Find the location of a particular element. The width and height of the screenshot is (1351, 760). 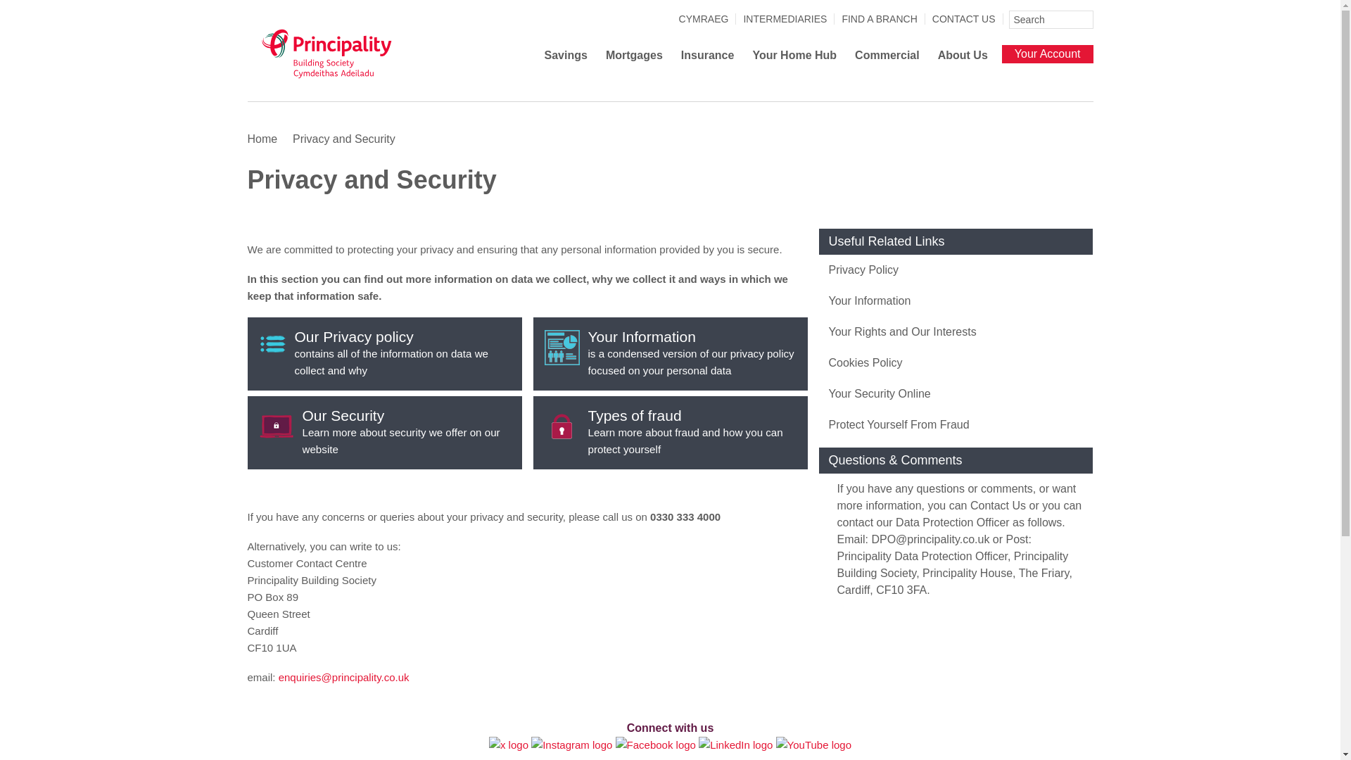

This links to an external website is located at coordinates (735, 745).